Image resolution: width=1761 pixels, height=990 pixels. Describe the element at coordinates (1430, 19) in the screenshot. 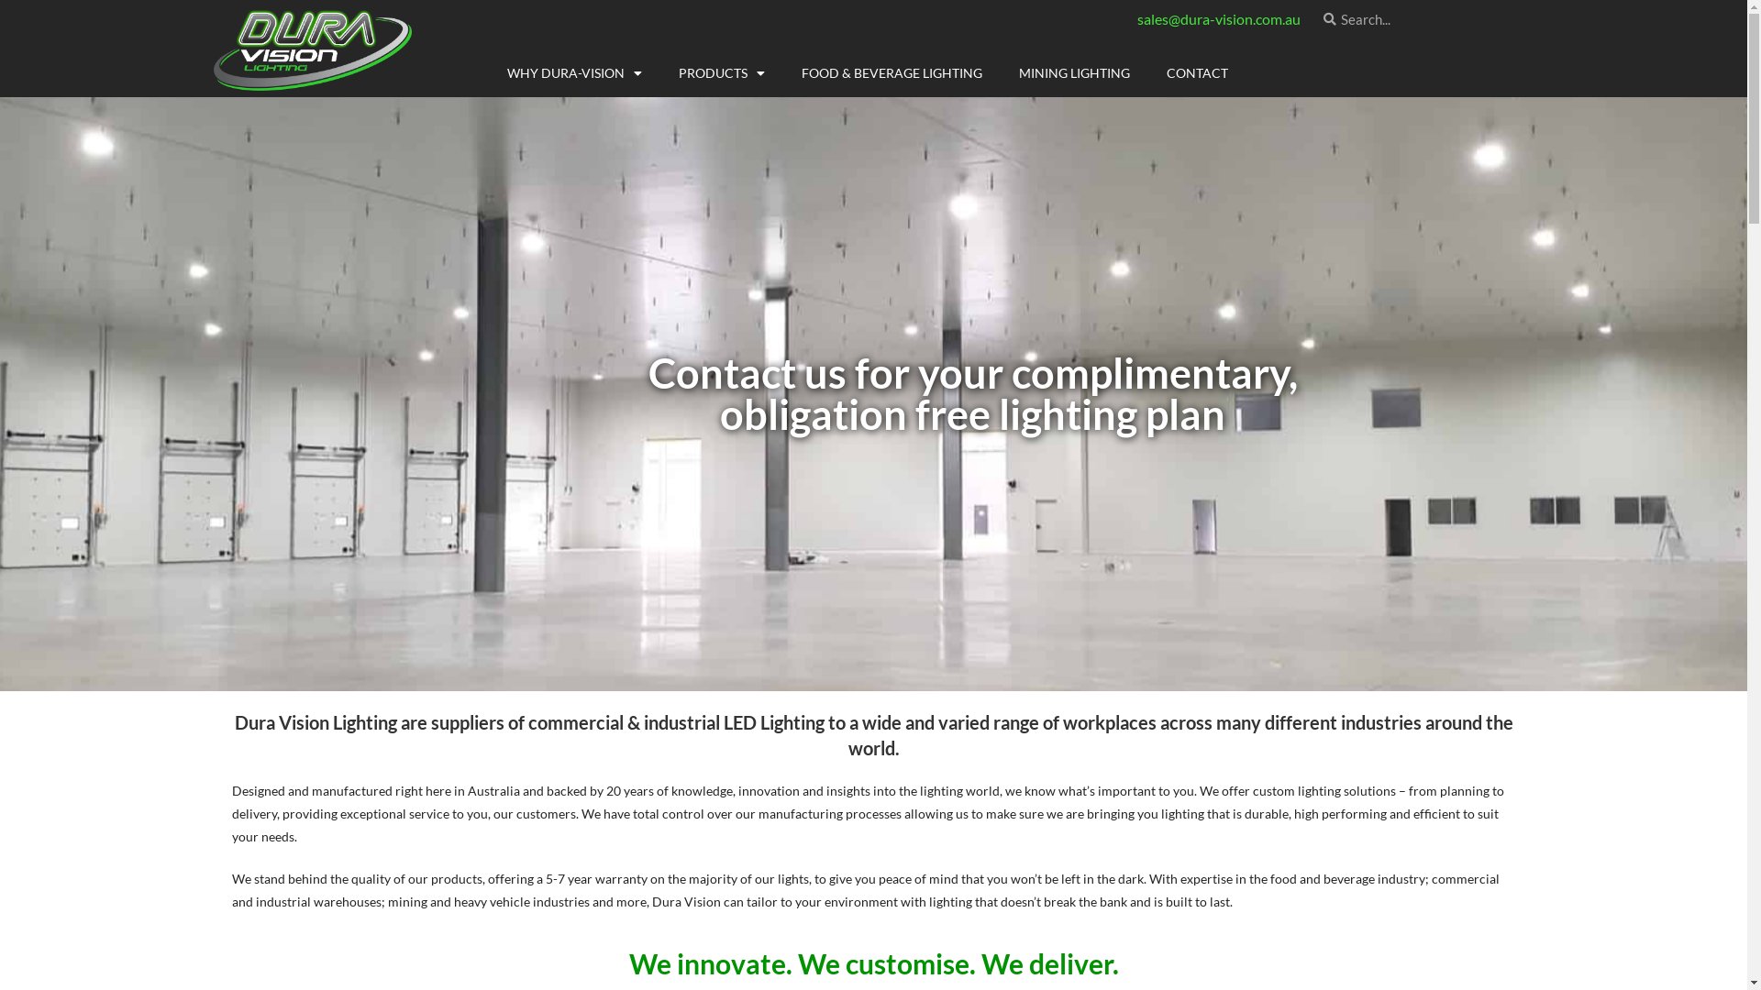

I see `Search` at that location.